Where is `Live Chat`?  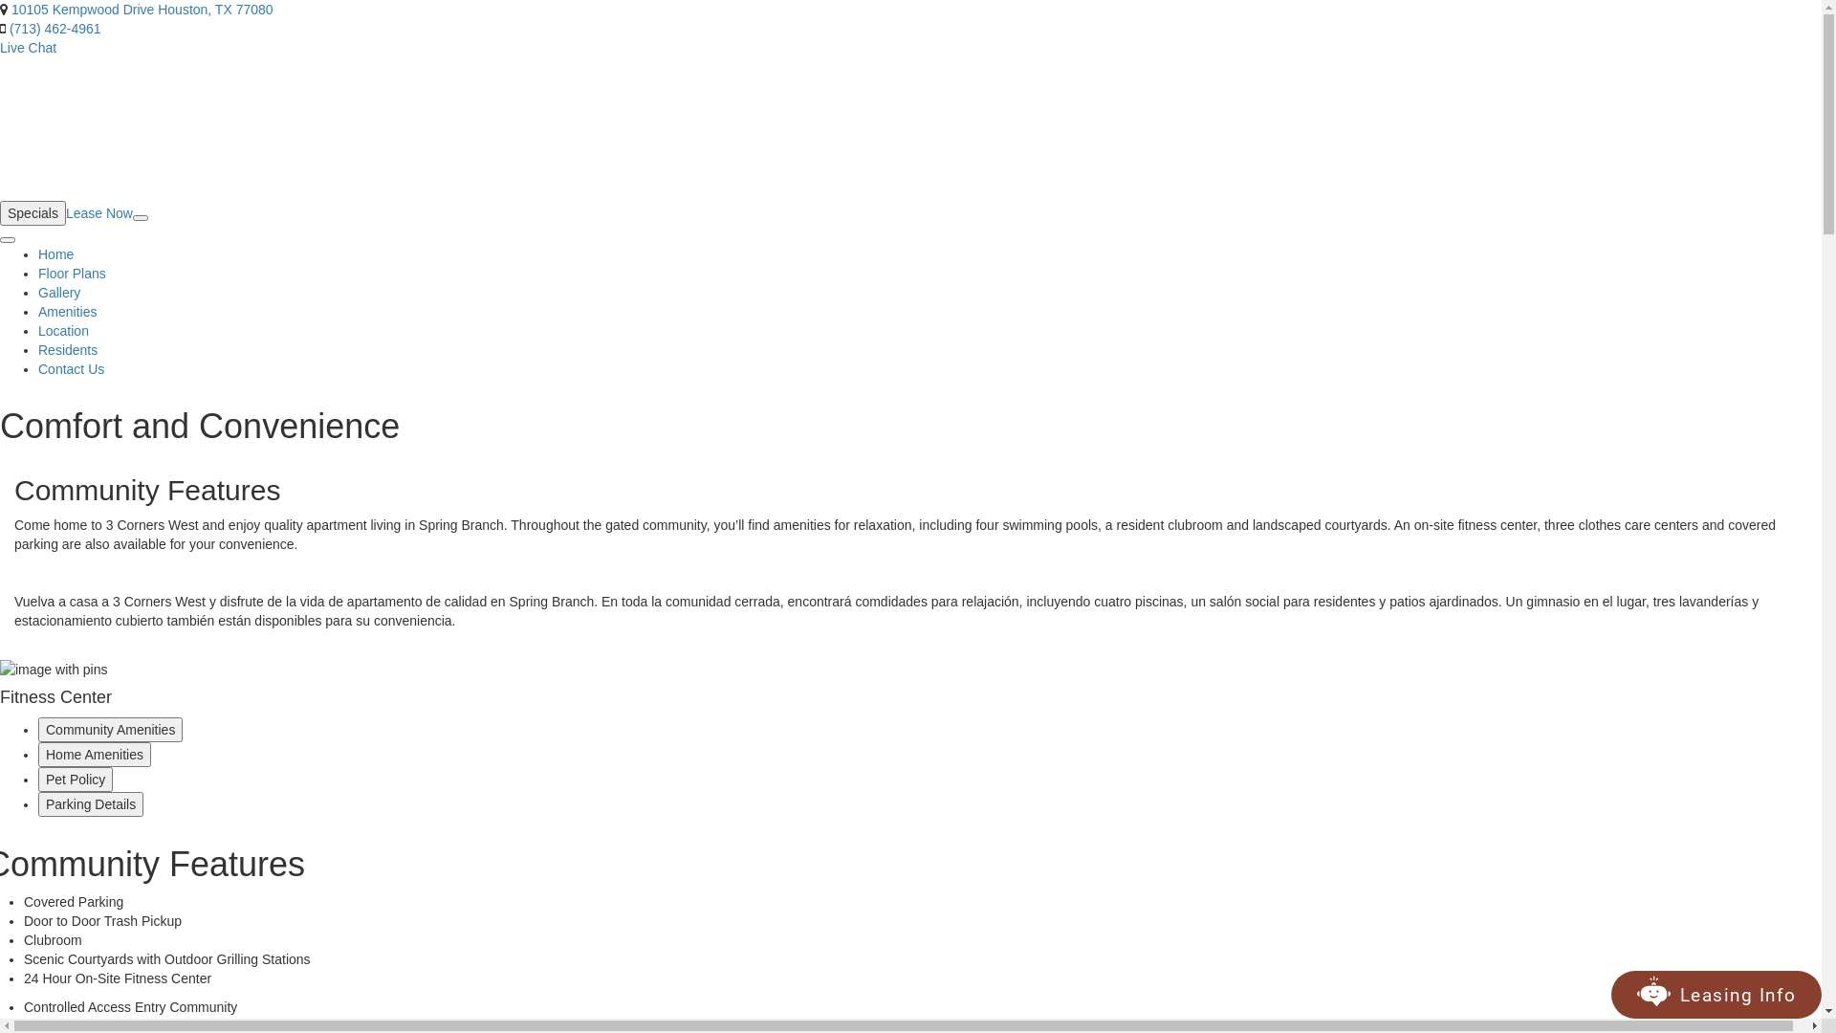
Live Chat is located at coordinates (29, 48).